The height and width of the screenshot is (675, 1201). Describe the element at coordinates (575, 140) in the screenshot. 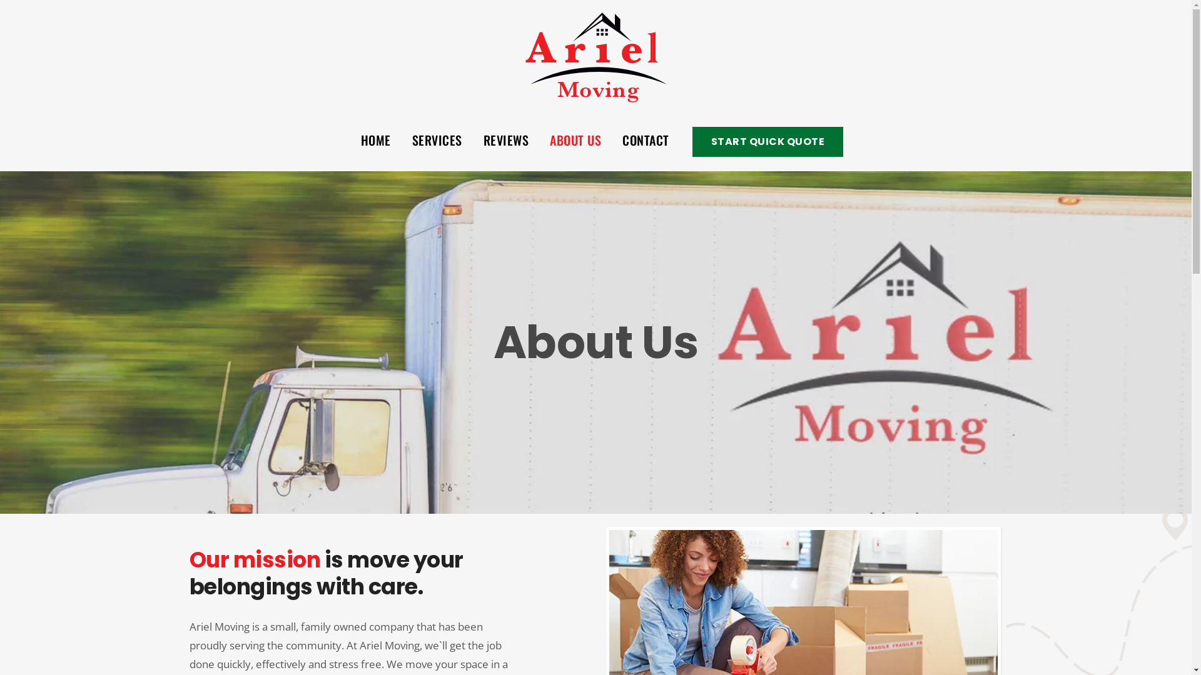

I see `ABOUT US` at that location.